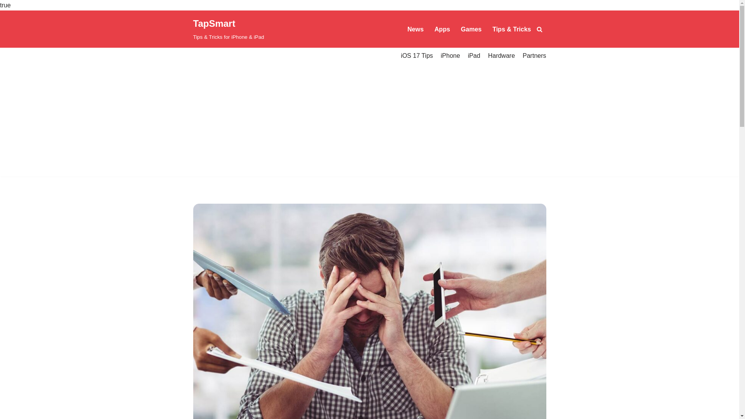 The width and height of the screenshot is (745, 419). I want to click on TapSmart, so click(229, 29).